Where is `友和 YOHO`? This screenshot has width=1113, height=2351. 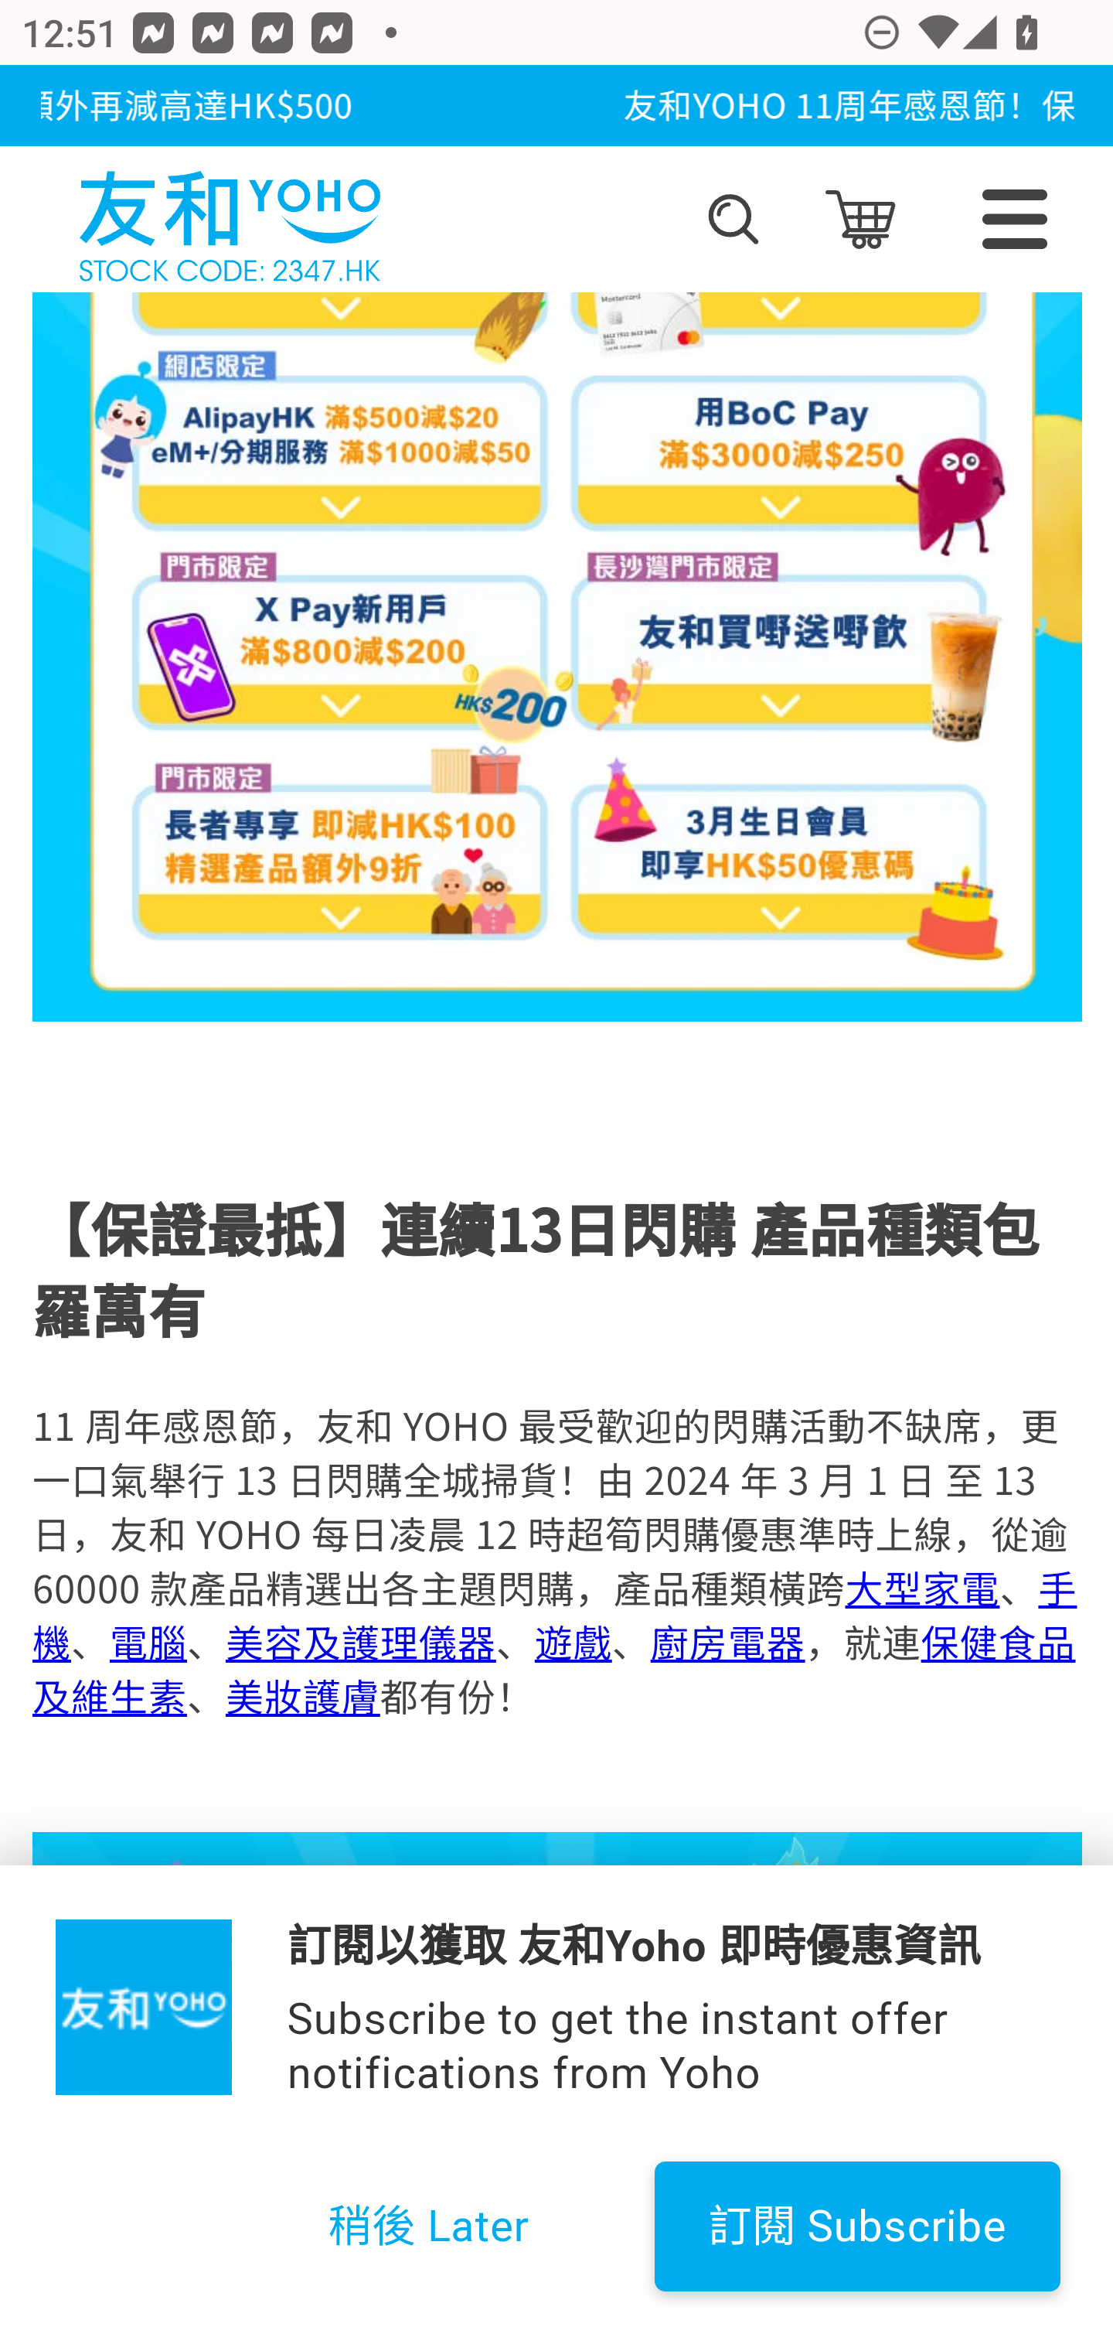
友和 YOHO is located at coordinates (229, 220).